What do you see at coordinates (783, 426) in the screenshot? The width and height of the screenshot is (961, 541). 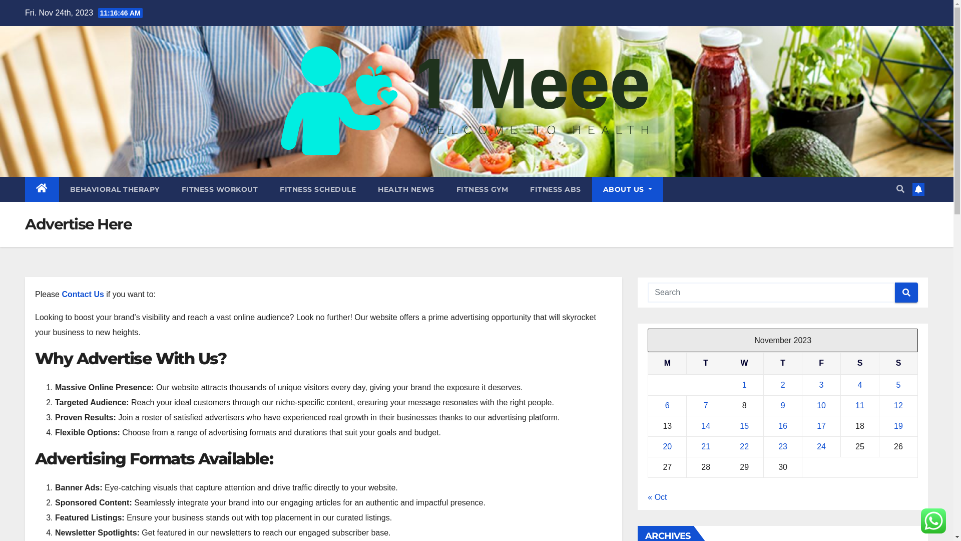 I see `16` at bounding box center [783, 426].